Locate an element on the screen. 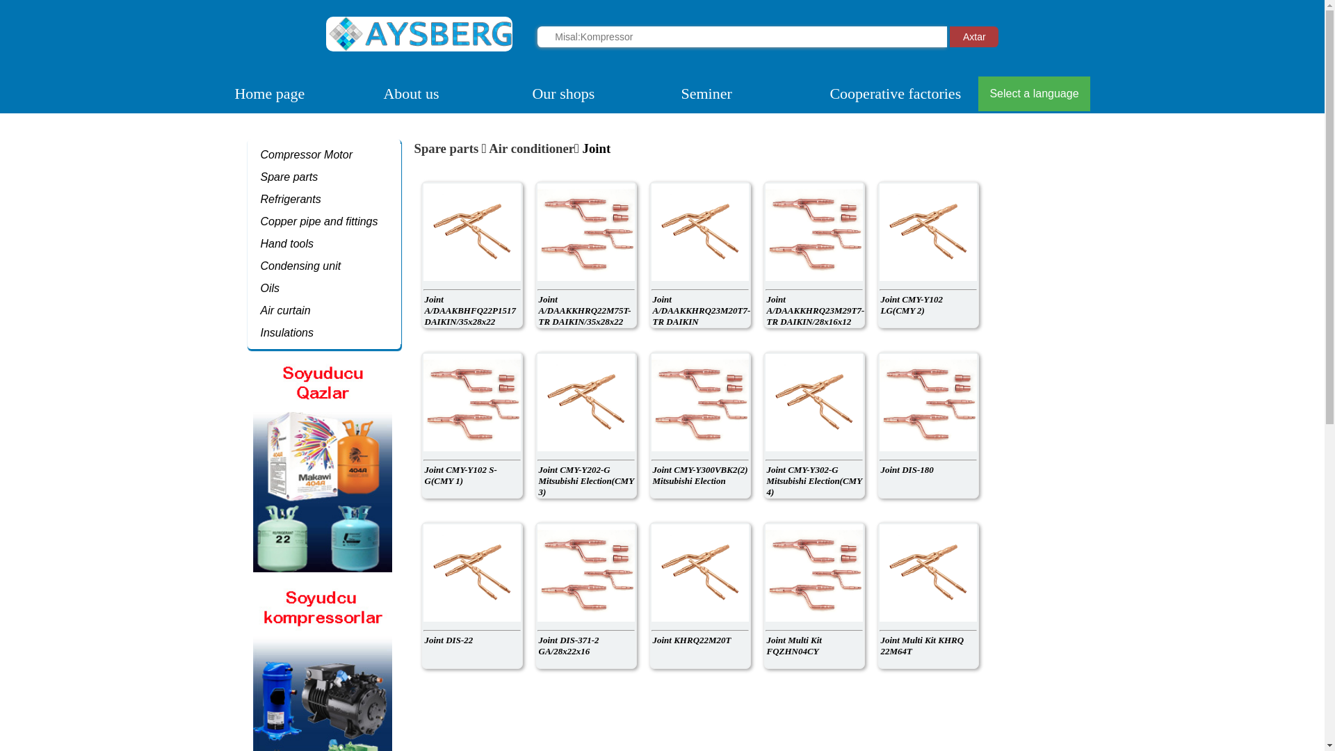  Joint A/DAAKKHRQ23M29T7-TR DAIKIN/28x16x12 is located at coordinates (814, 255).